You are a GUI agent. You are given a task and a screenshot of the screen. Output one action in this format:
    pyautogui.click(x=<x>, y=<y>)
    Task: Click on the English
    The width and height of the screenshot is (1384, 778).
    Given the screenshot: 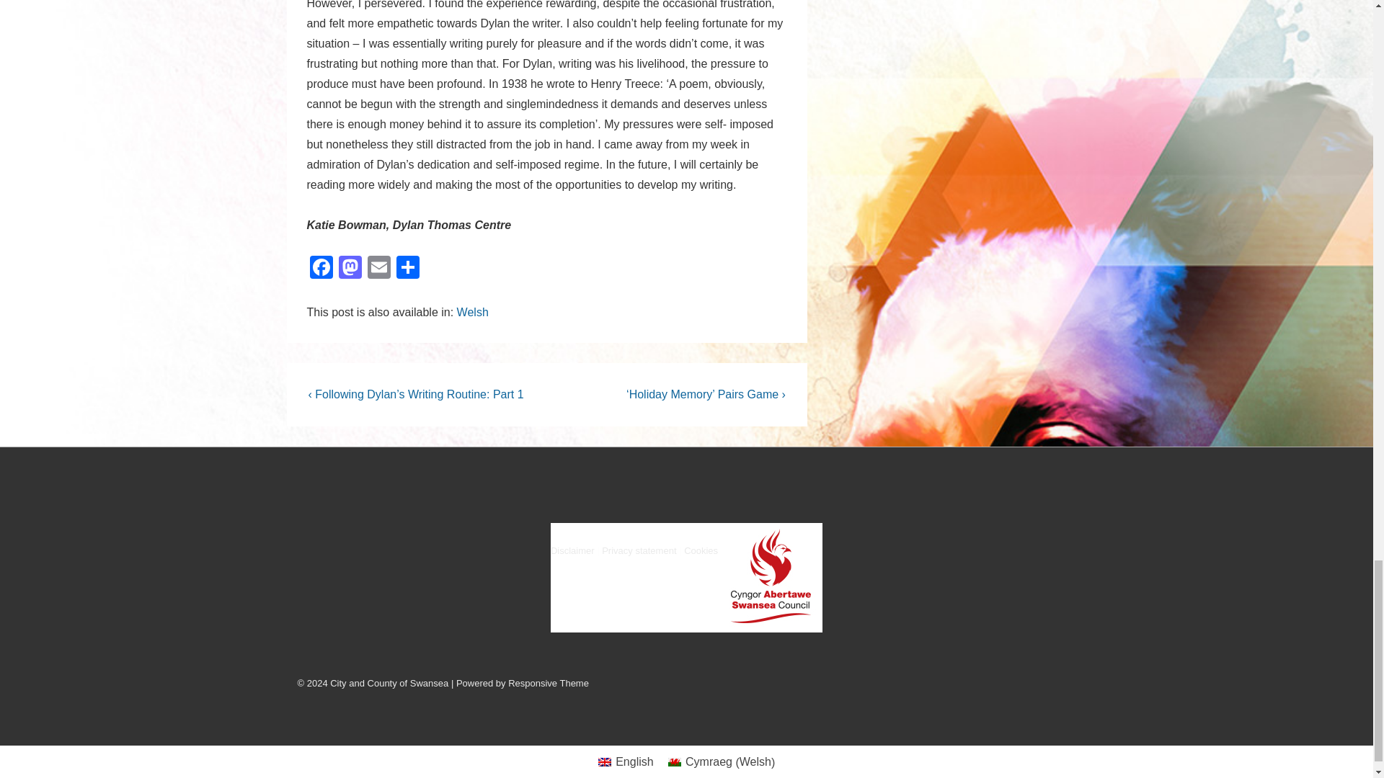 What is the action you would take?
    pyautogui.click(x=604, y=761)
    